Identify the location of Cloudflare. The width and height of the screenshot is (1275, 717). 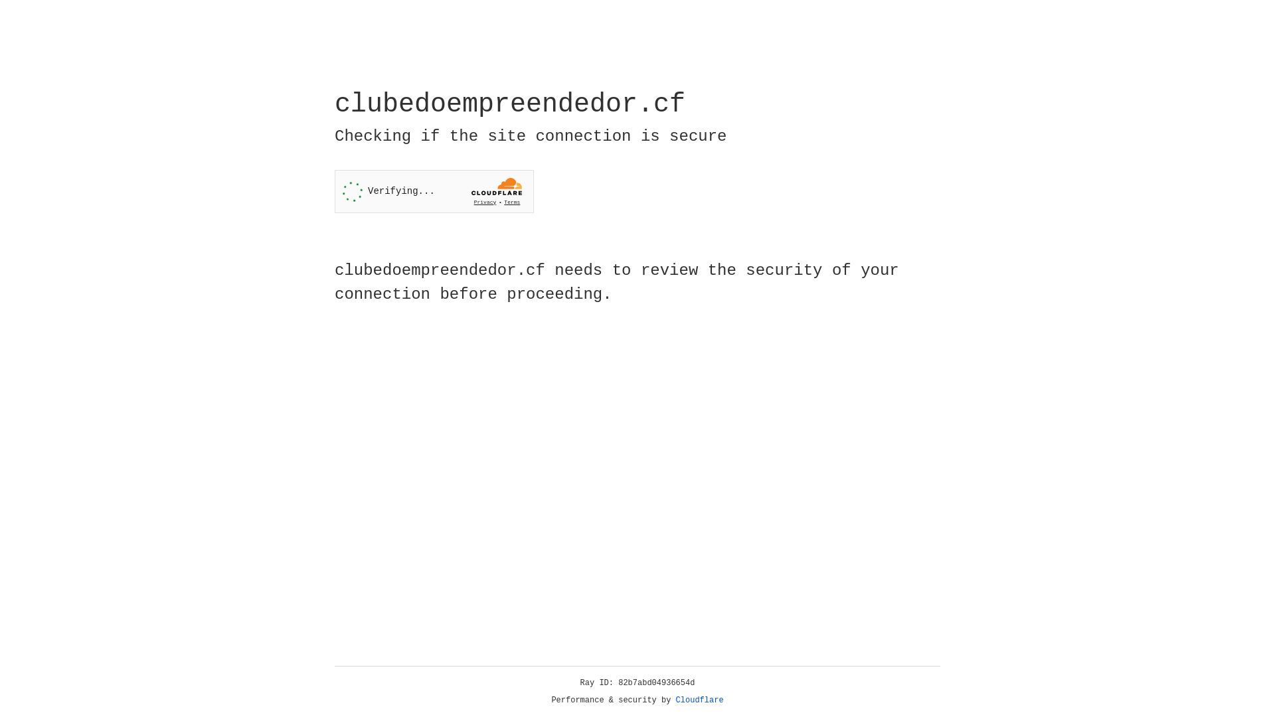
(700, 700).